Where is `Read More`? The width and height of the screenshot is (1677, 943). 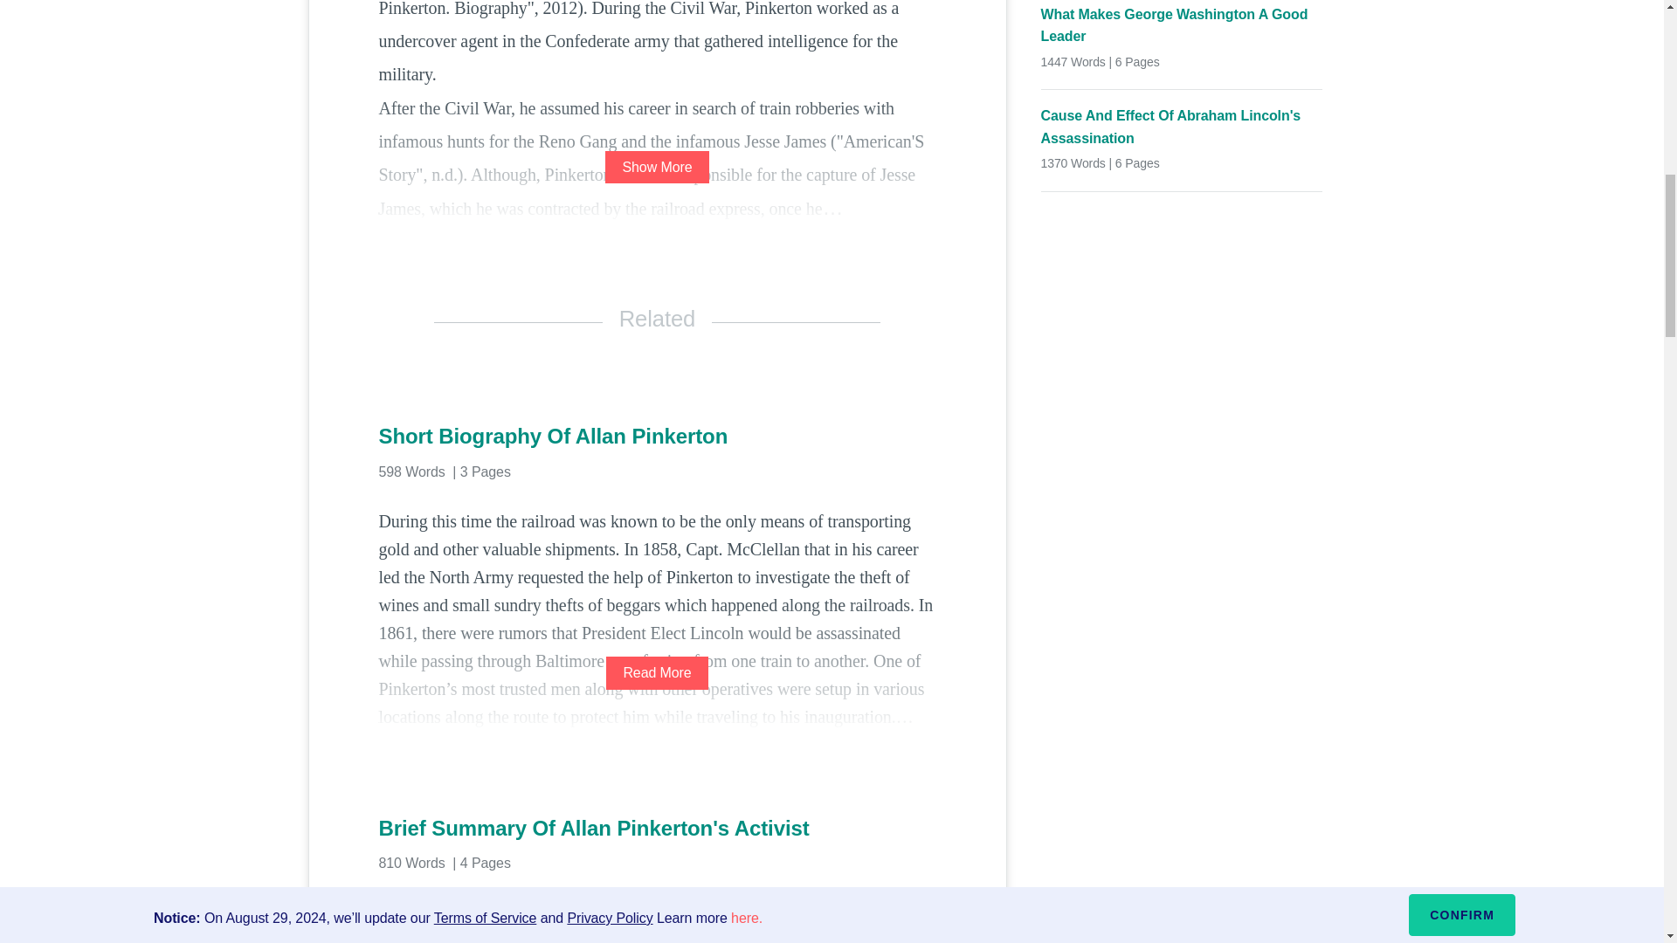
Read More is located at coordinates (657, 672).